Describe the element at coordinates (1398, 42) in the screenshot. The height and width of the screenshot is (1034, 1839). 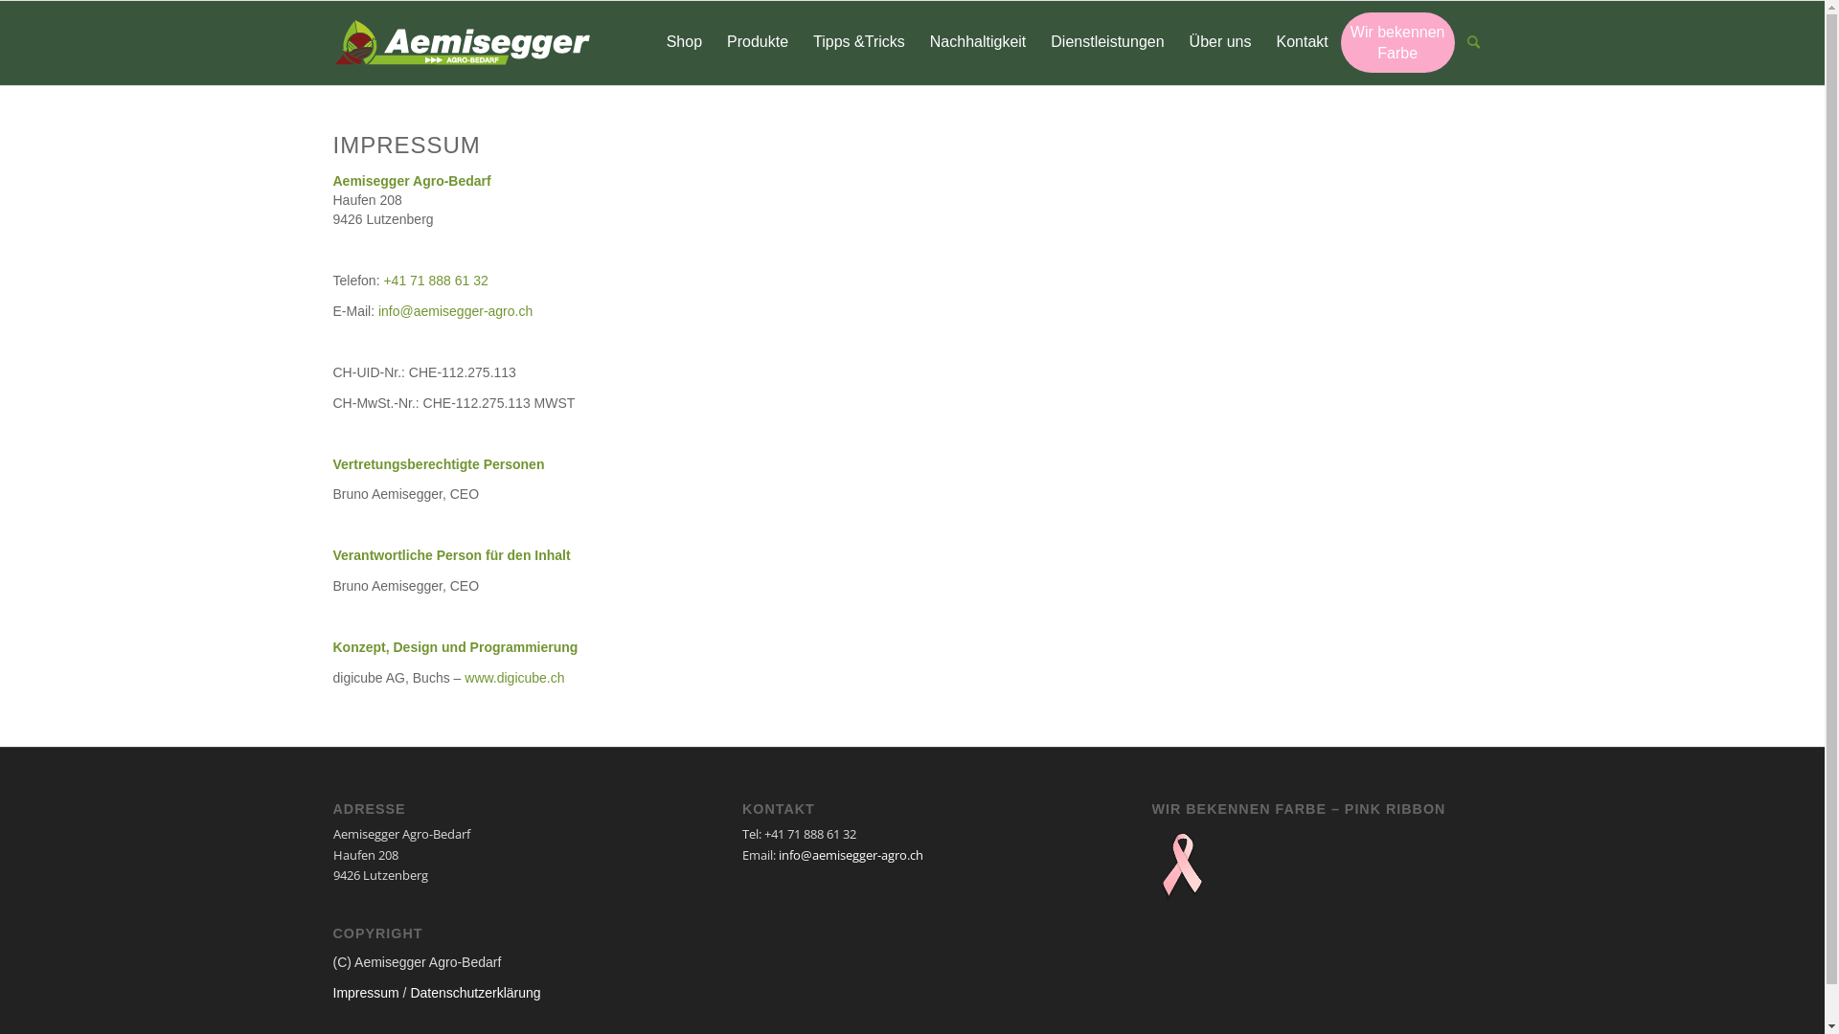
I see `Wir bekennen
Farbe` at that location.